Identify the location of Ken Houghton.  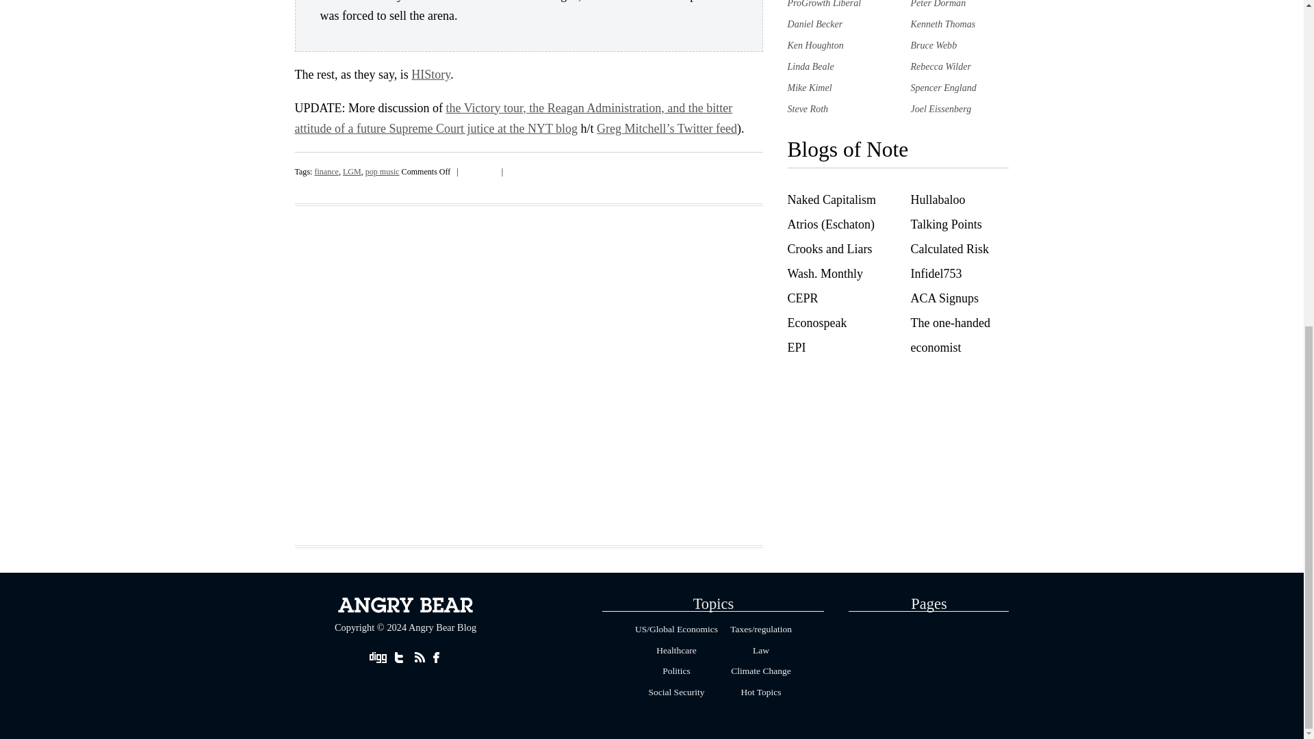
(815, 45).